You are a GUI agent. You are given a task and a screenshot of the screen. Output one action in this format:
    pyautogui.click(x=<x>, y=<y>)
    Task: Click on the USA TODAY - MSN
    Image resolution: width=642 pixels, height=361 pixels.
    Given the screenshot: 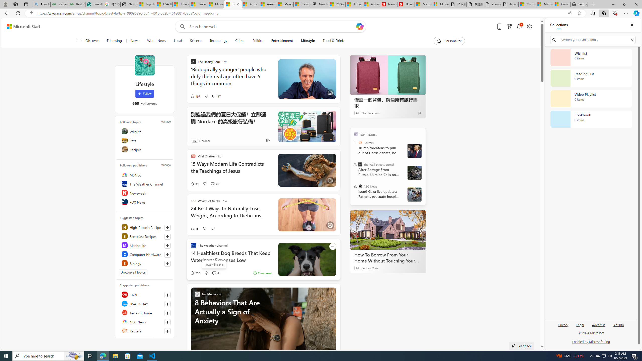 What is the action you would take?
    pyautogui.click(x=164, y=4)
    